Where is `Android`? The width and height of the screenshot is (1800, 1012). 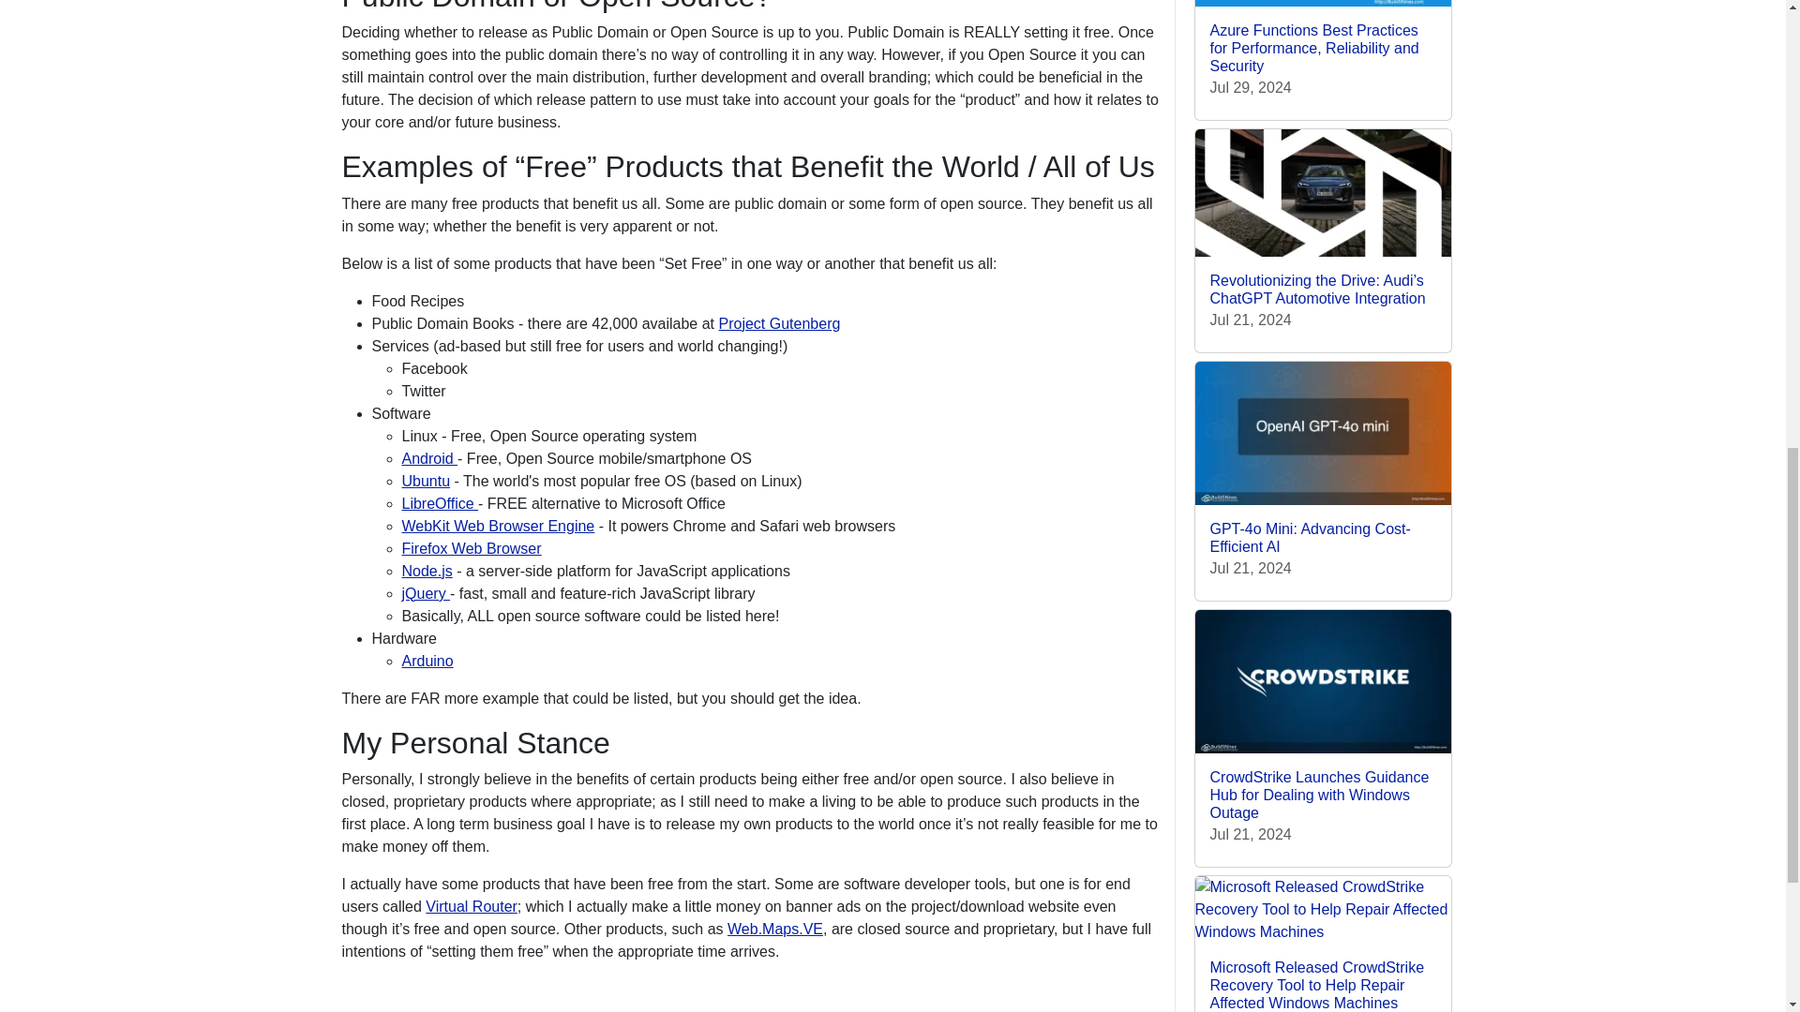 Android is located at coordinates (429, 457).